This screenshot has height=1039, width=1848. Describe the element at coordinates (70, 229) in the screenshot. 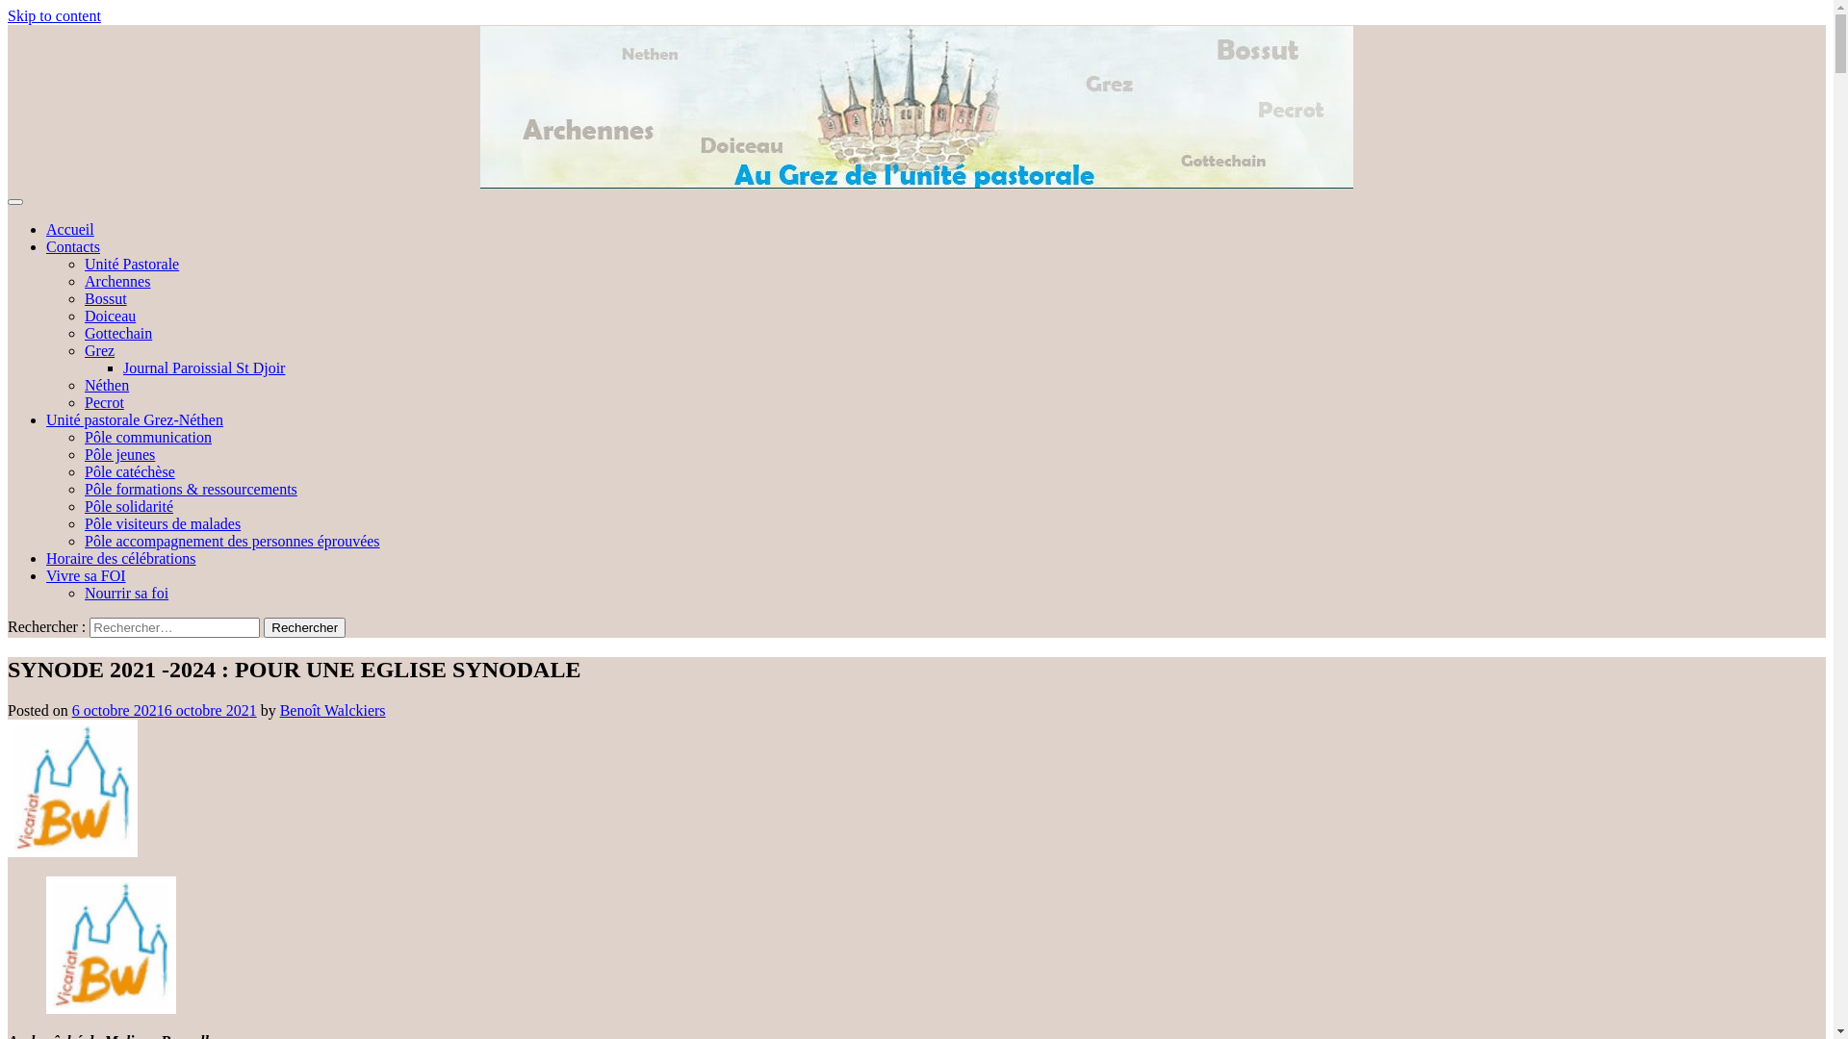

I see `Accueil` at that location.